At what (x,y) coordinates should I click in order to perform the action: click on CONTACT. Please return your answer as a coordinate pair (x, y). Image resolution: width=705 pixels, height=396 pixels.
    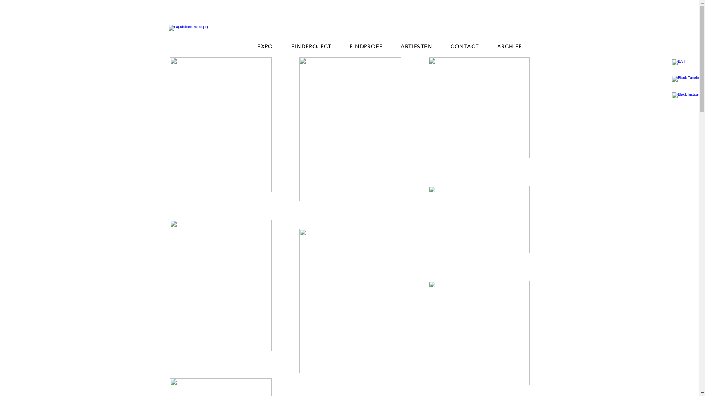
    Looking at the image, I should click on (465, 46).